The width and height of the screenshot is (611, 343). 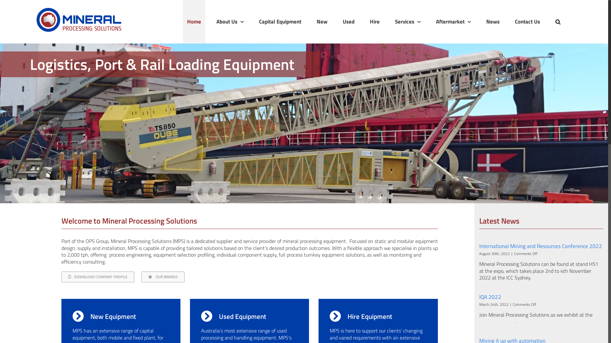 I want to click on DOWNLOAD COMPANY PROFILE, so click(x=98, y=277).